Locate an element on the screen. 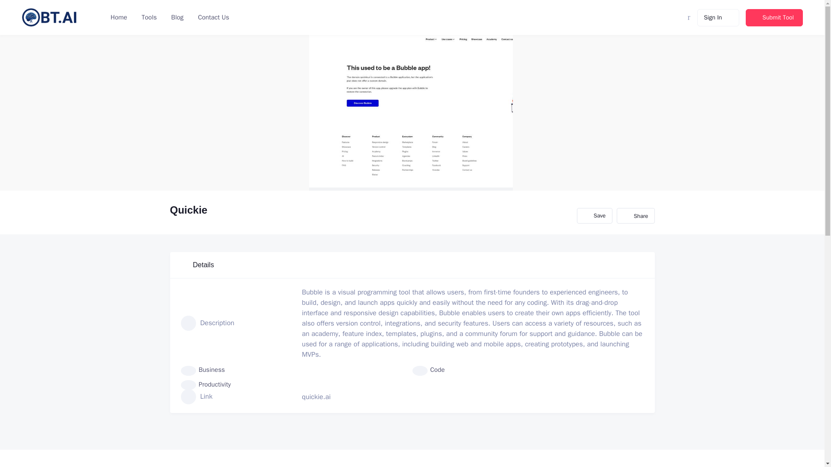 The width and height of the screenshot is (831, 467). Blog is located at coordinates (177, 17).